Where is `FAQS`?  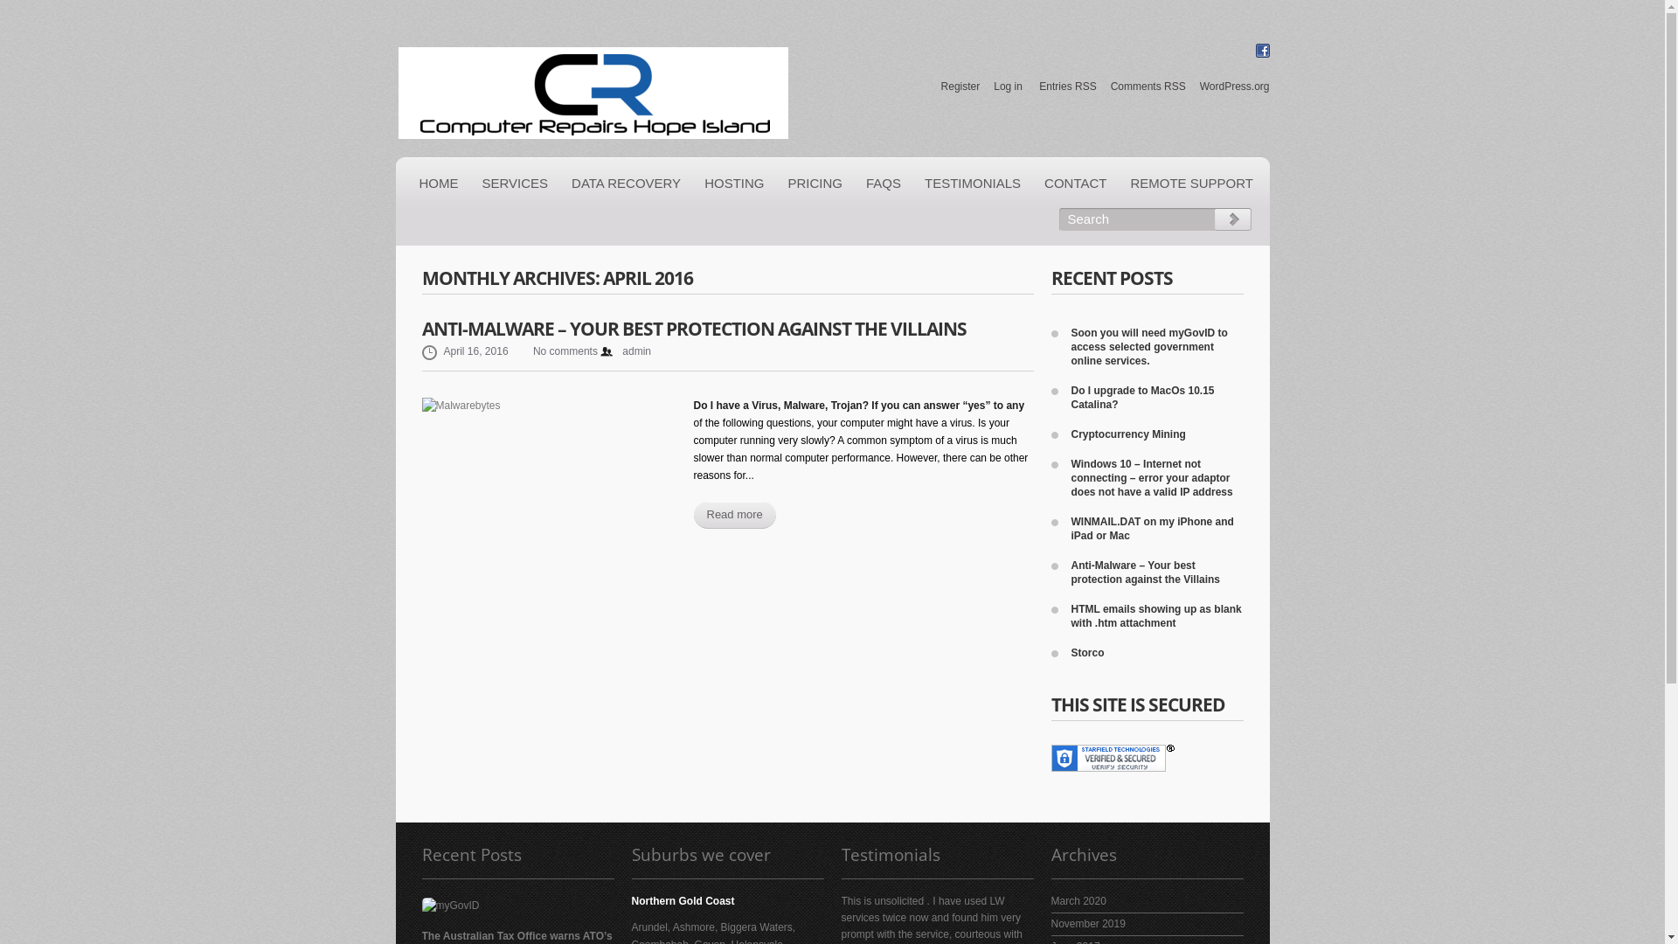 FAQS is located at coordinates (884, 184).